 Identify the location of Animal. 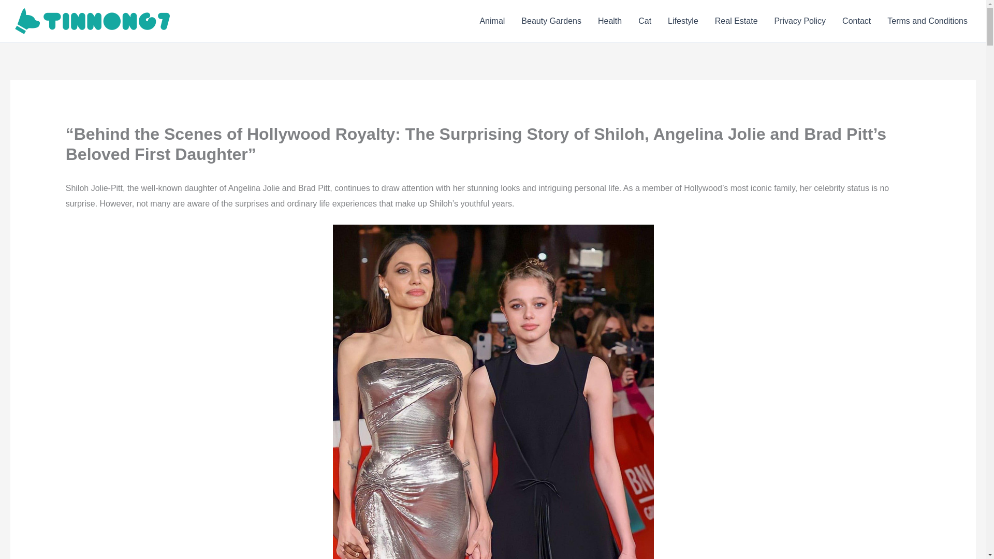
(492, 21).